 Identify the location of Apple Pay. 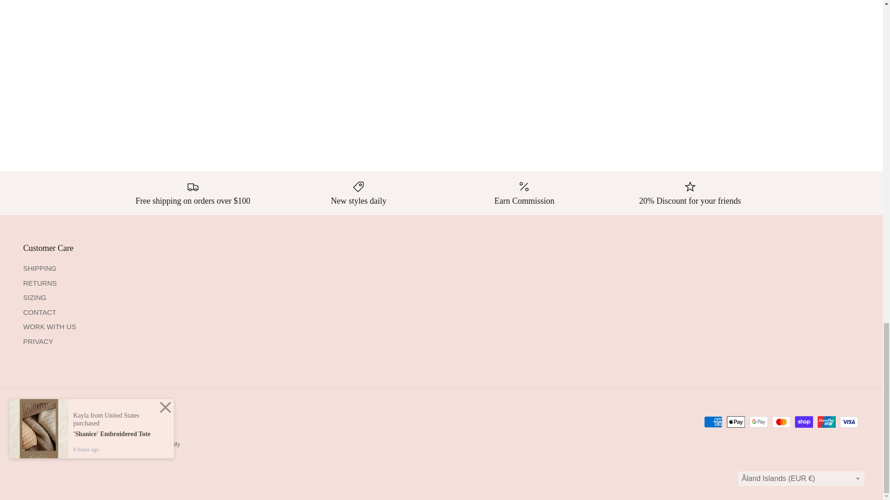
(736, 422).